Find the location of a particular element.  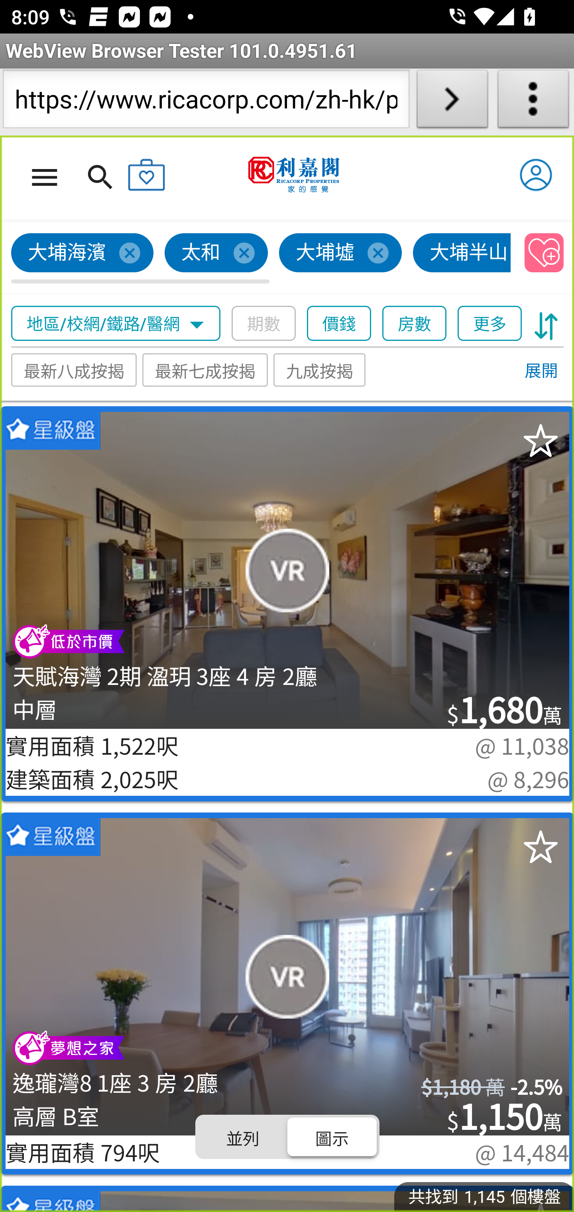

房數 is located at coordinates (415, 324).